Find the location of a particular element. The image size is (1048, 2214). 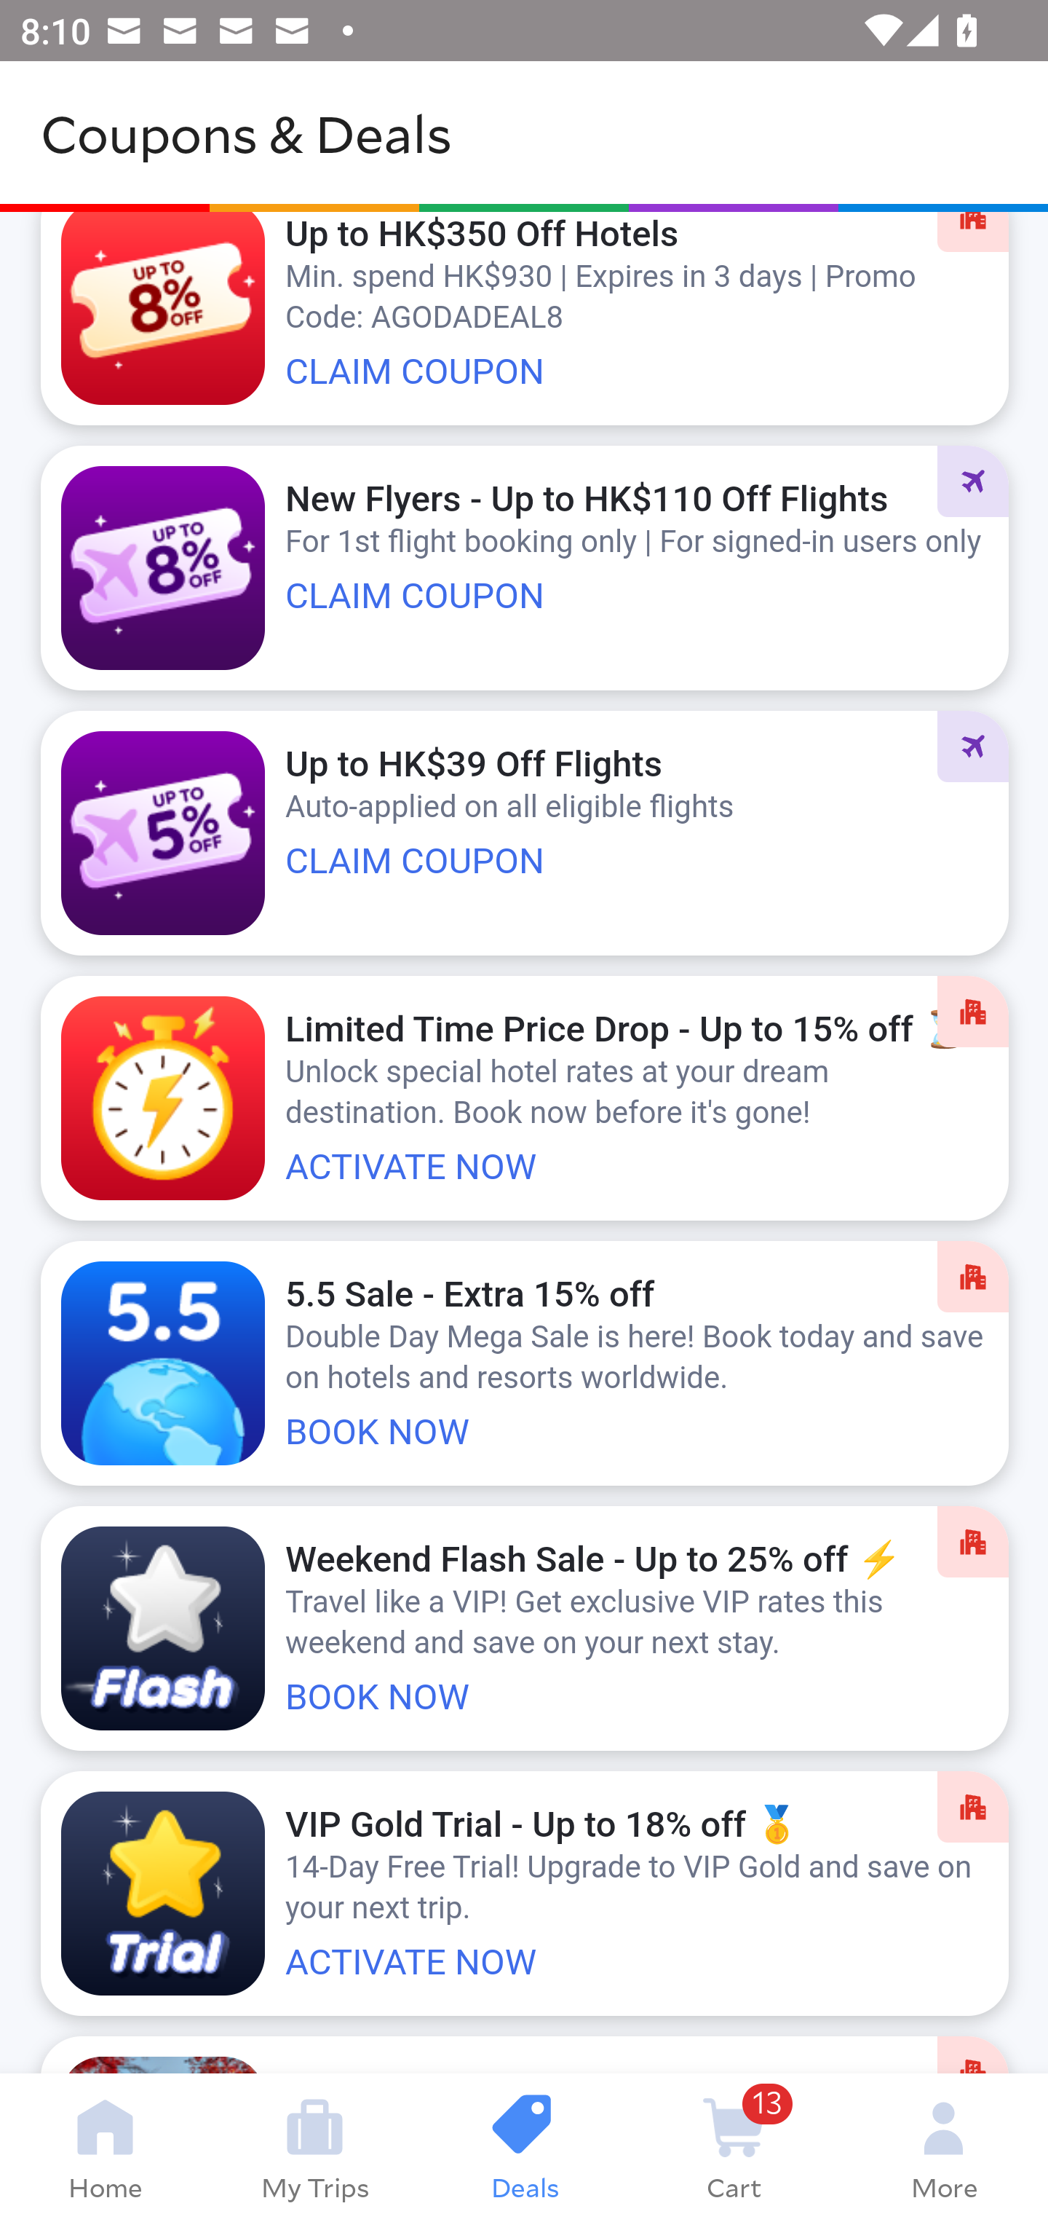

More is located at coordinates (943, 2144).